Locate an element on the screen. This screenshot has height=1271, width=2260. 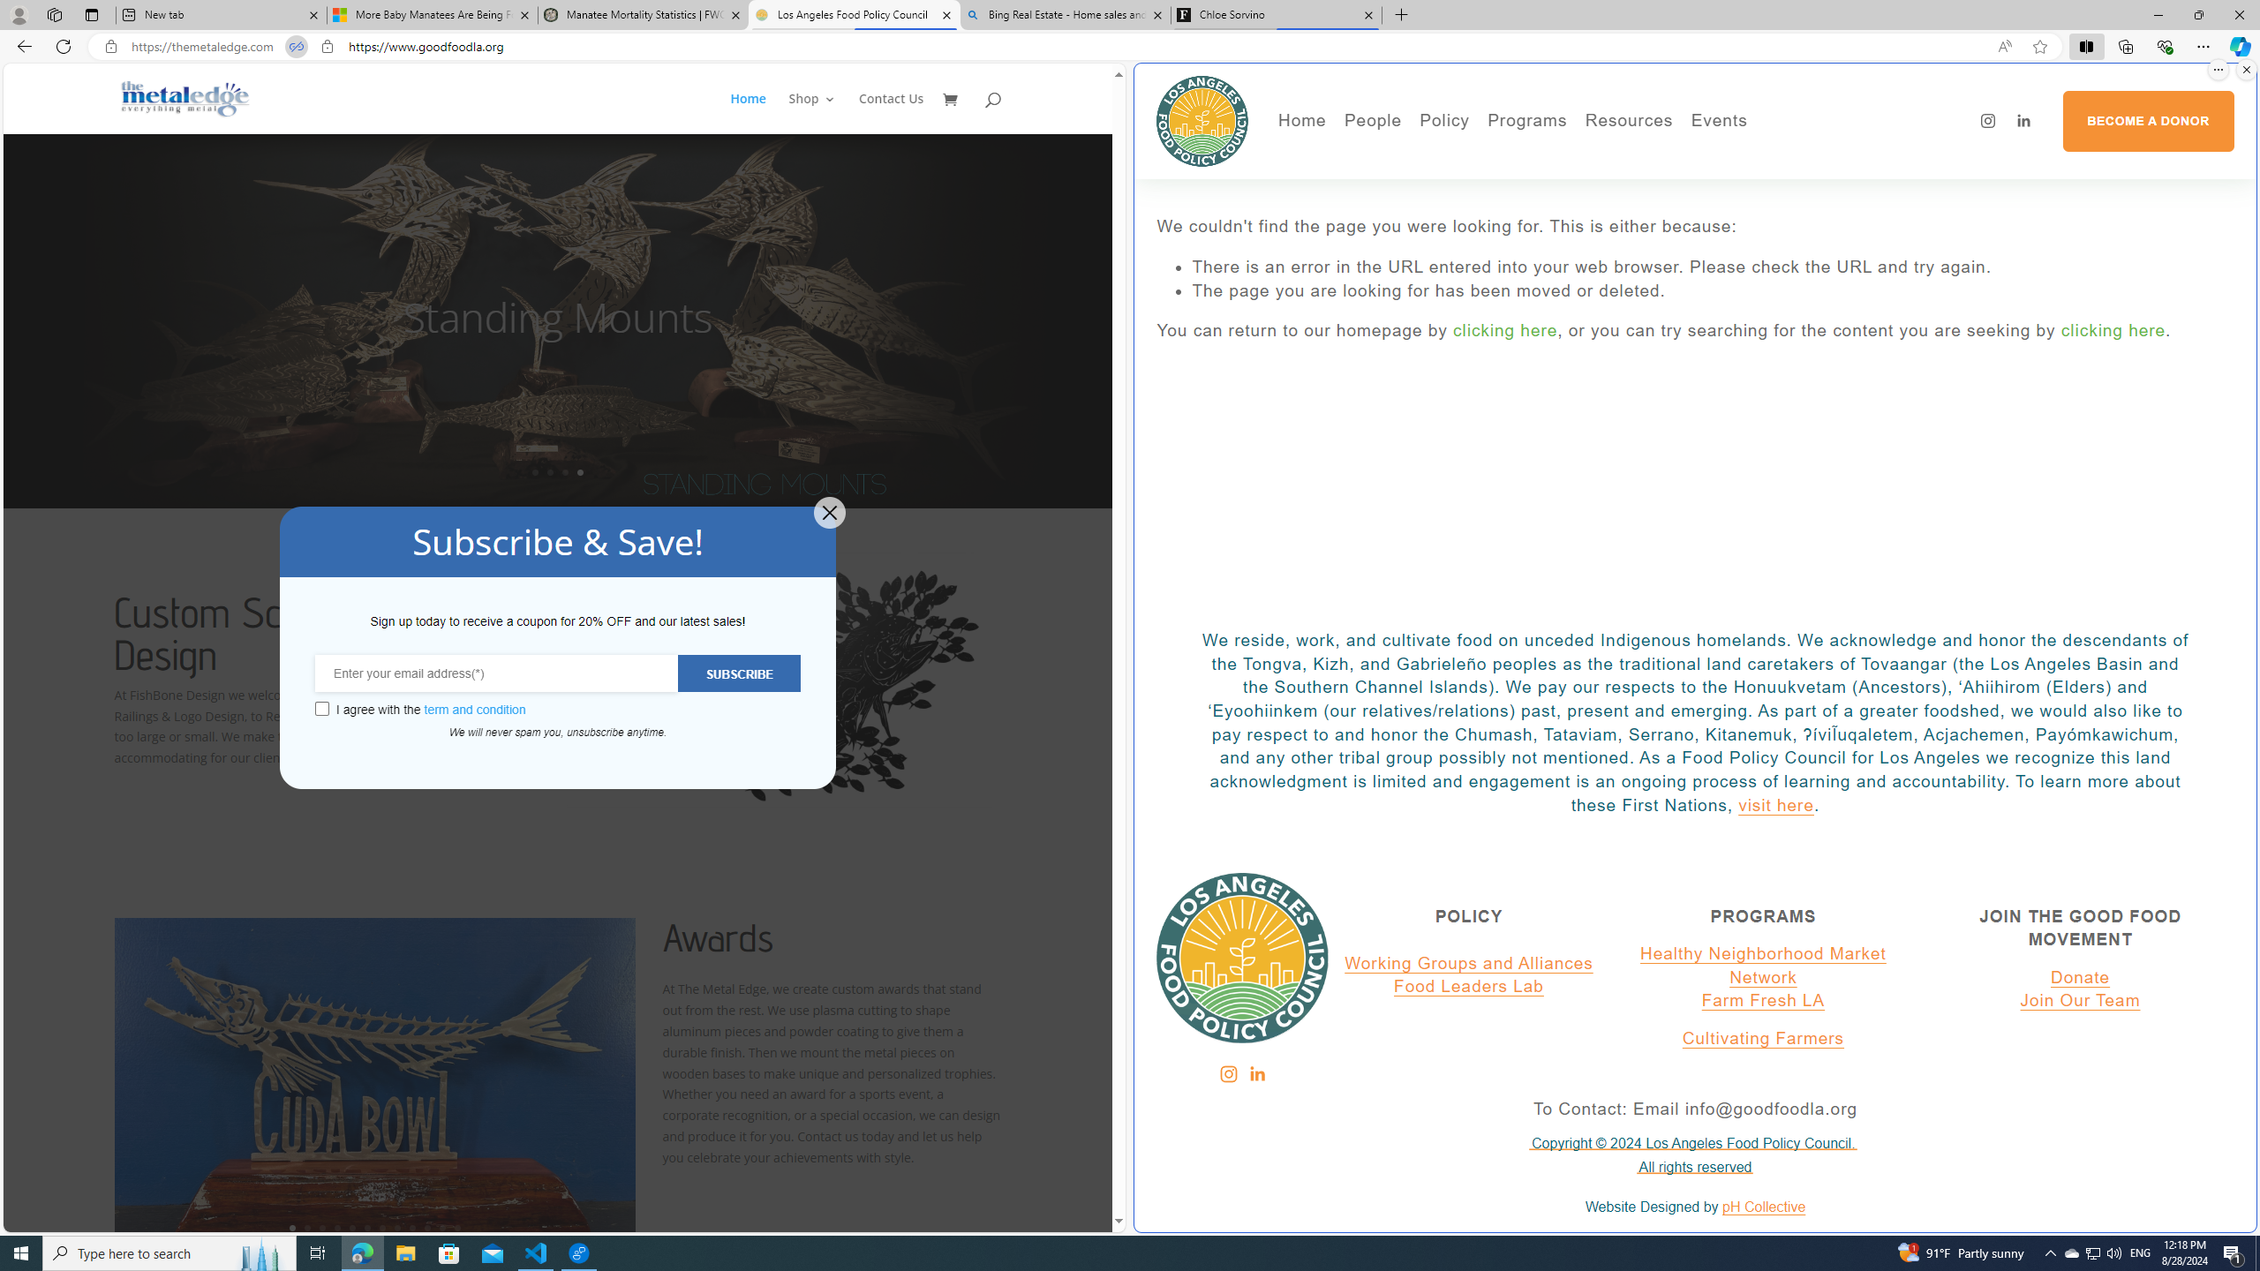
visit here is located at coordinates (1776, 805).